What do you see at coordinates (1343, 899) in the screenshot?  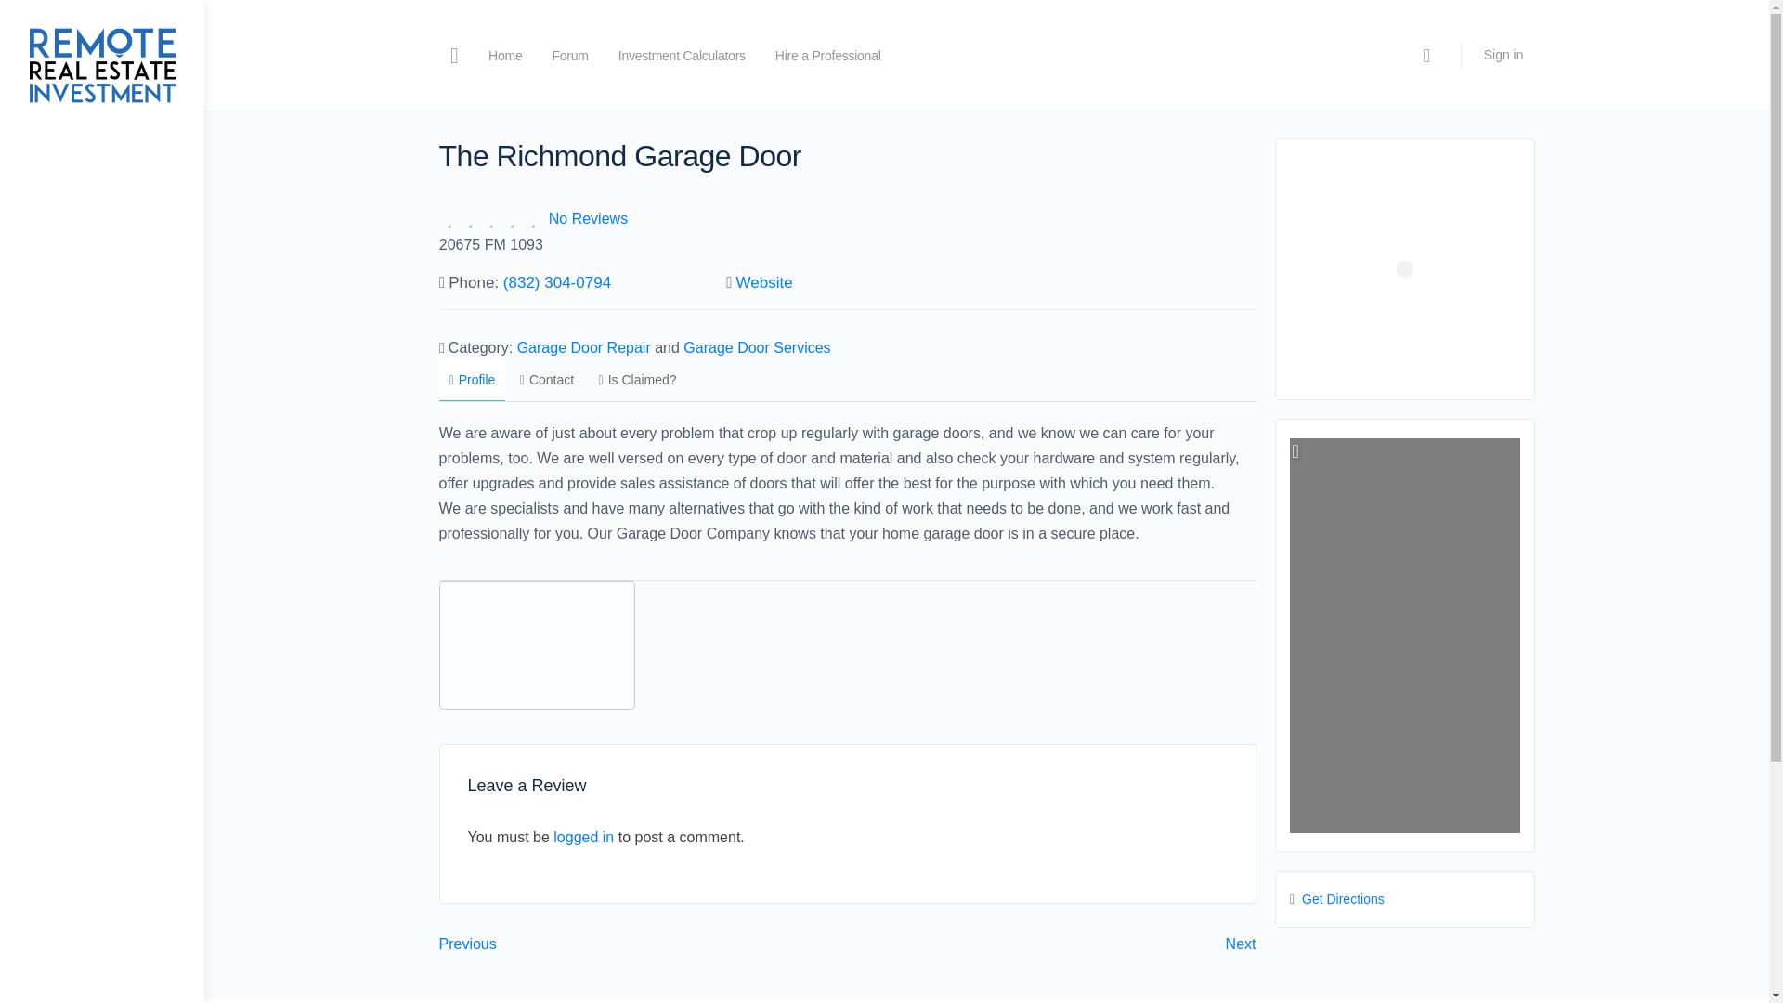 I see `Get Directions` at bounding box center [1343, 899].